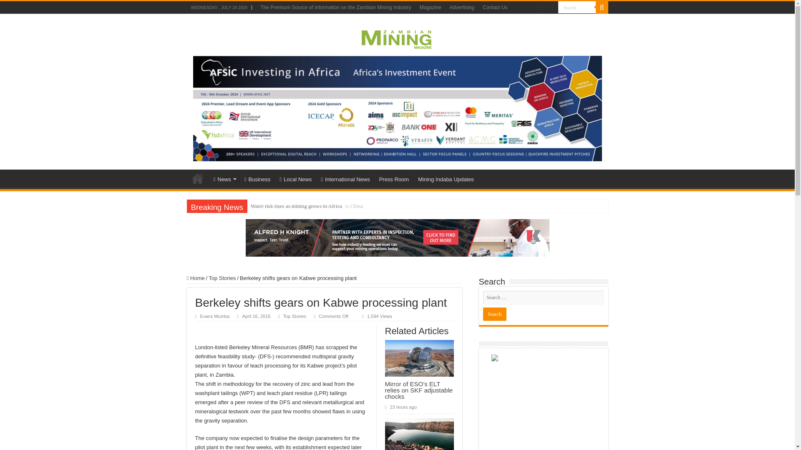  Describe the element at coordinates (461, 7) in the screenshot. I see `Advertising` at that location.